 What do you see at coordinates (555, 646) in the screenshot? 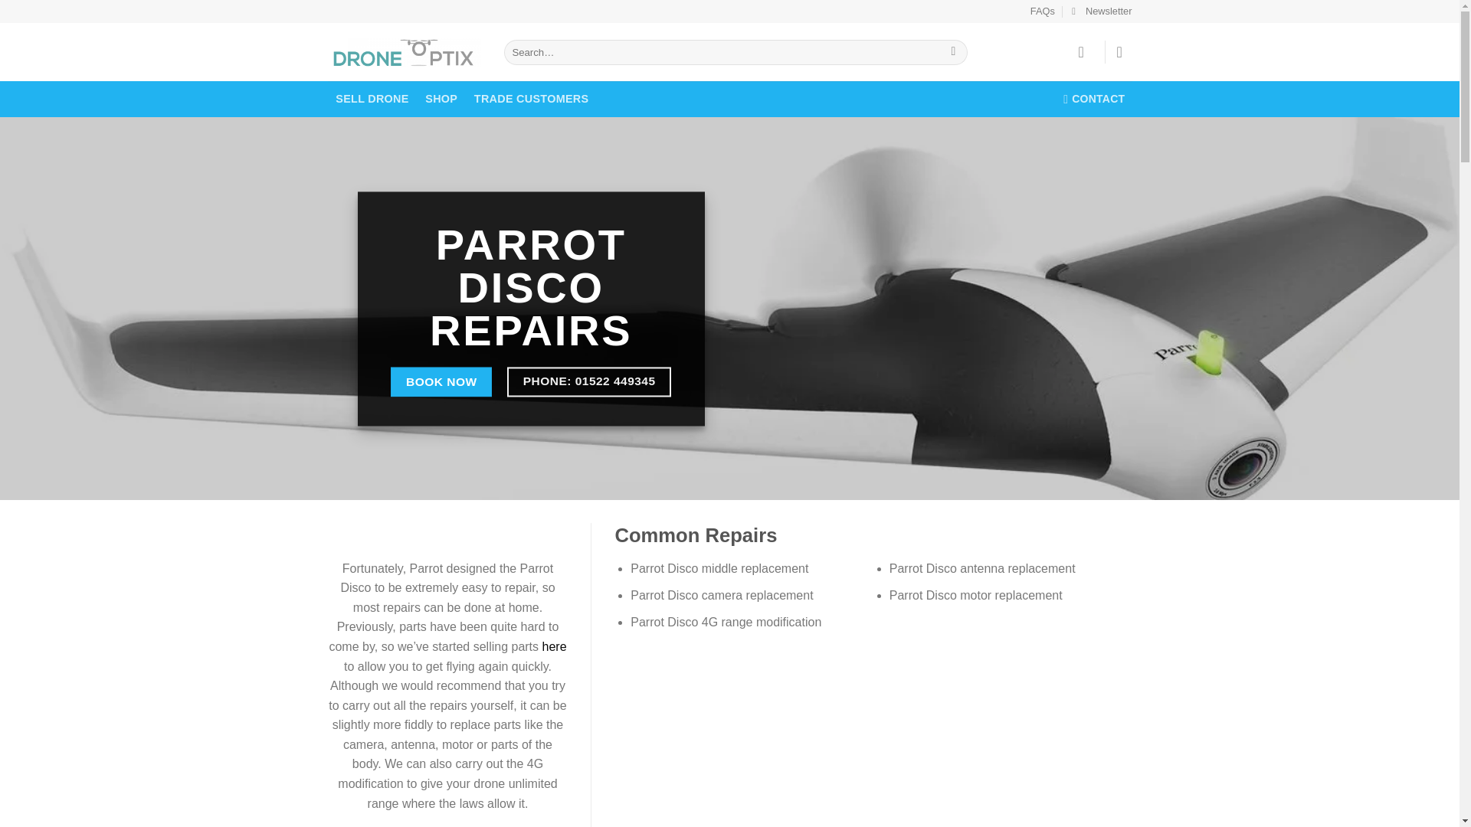
I see `here` at bounding box center [555, 646].